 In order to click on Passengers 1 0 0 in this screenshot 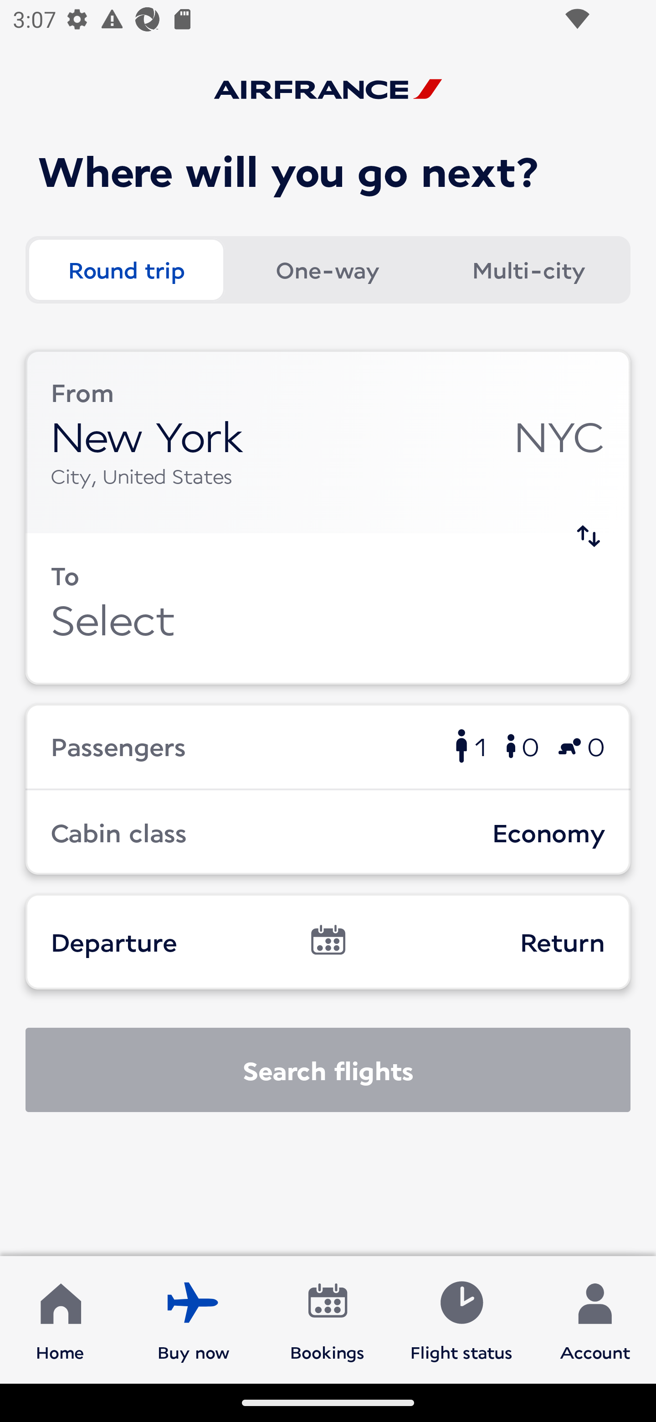, I will do `click(328, 746)`.